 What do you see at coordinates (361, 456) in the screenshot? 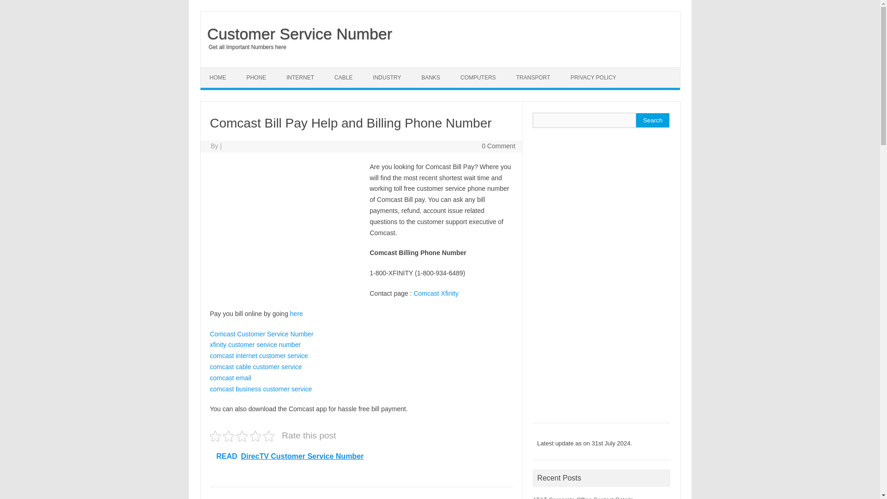
I see `READ  DirecTV Customer Service Number` at bounding box center [361, 456].